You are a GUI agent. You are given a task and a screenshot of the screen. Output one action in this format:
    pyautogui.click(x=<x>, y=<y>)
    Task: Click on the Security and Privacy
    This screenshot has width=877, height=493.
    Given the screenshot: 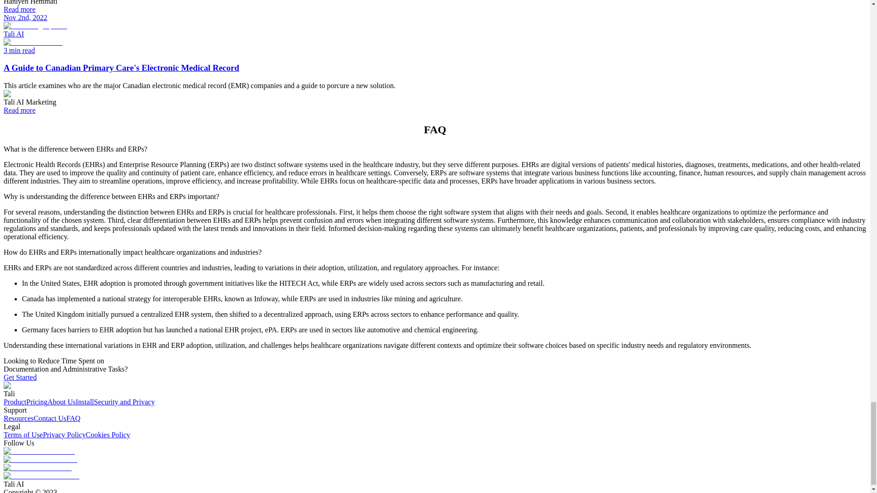 What is the action you would take?
    pyautogui.click(x=124, y=402)
    